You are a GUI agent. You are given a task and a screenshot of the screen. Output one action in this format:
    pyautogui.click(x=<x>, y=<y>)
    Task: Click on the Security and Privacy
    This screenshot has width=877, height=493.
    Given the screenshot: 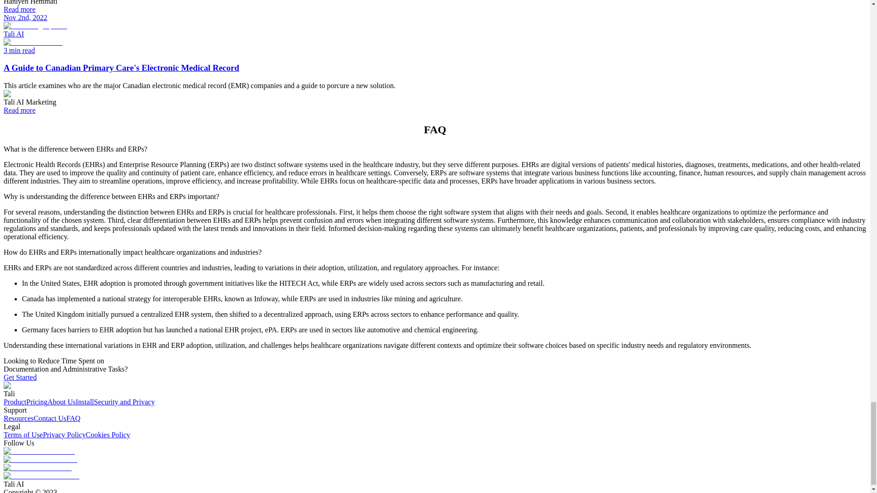 What is the action you would take?
    pyautogui.click(x=124, y=402)
    